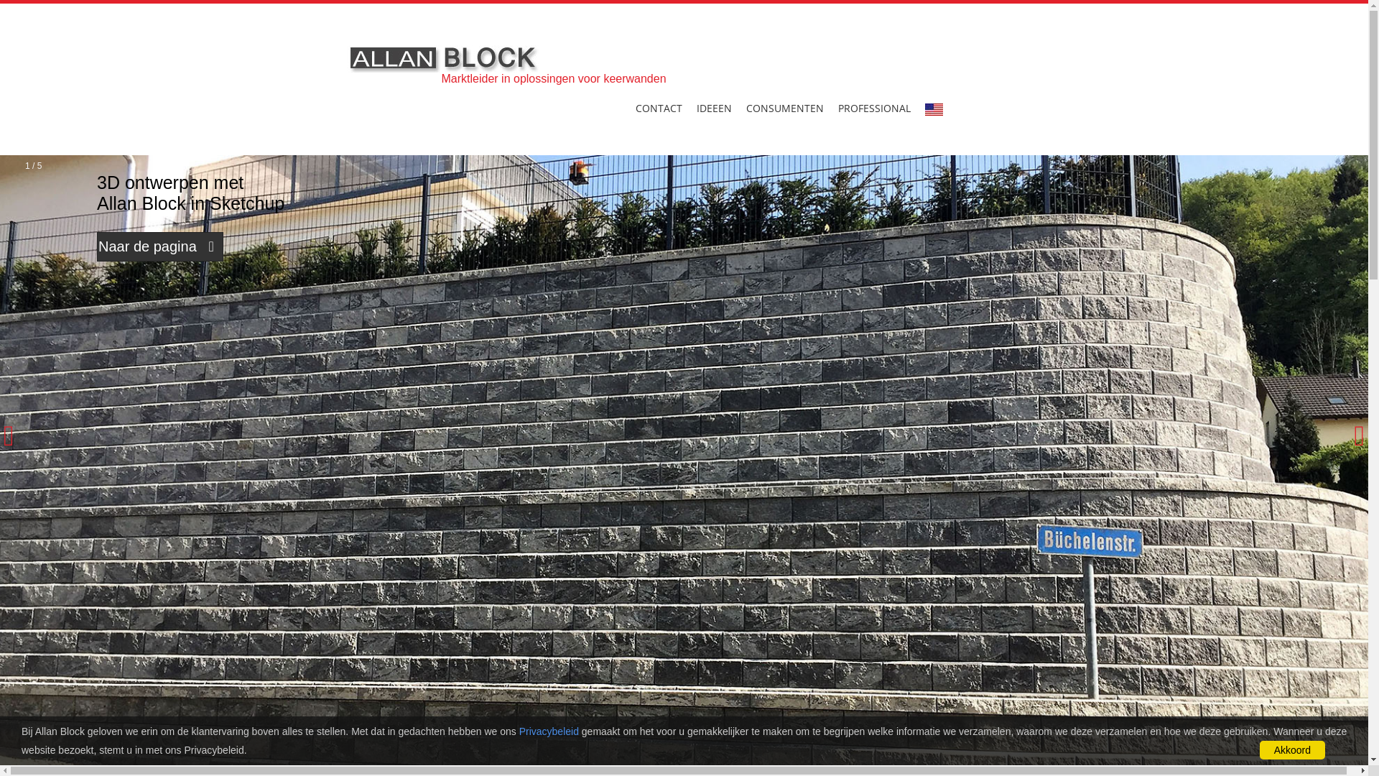  What do you see at coordinates (714, 108) in the screenshot?
I see `IDEEEN` at bounding box center [714, 108].